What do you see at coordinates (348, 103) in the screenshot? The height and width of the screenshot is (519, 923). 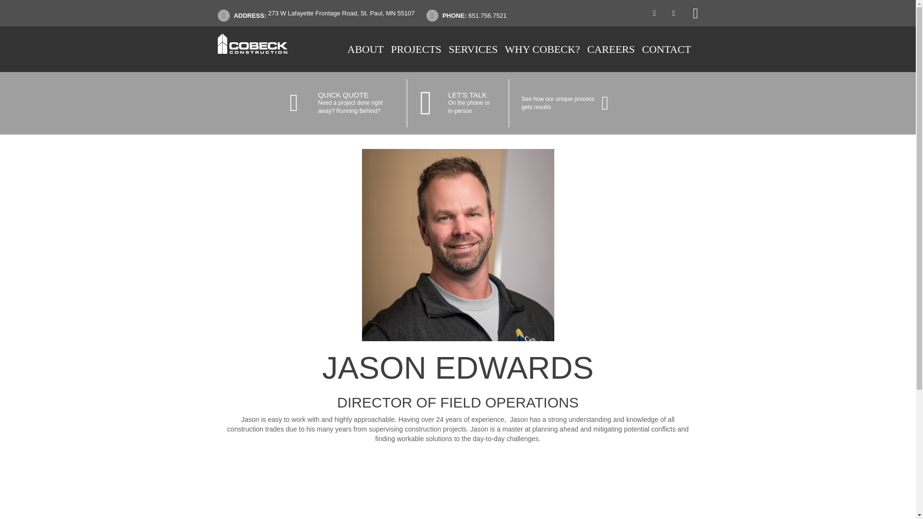 I see `CAREERS` at bounding box center [348, 103].